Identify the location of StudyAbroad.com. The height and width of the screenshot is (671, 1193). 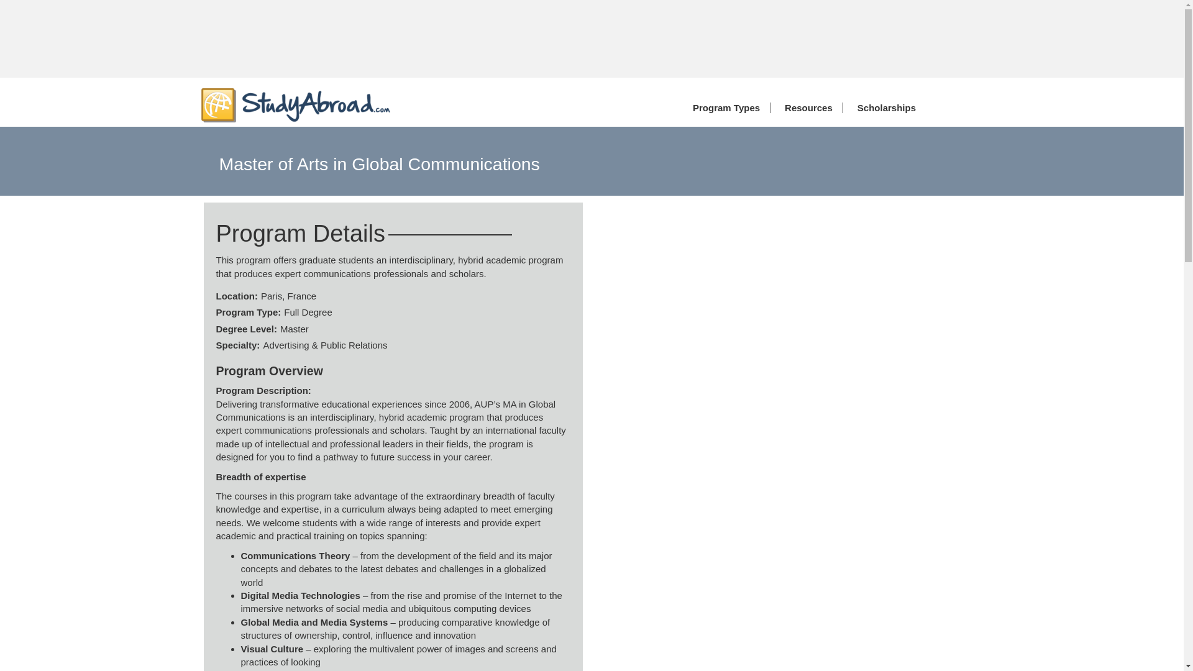
(296, 104).